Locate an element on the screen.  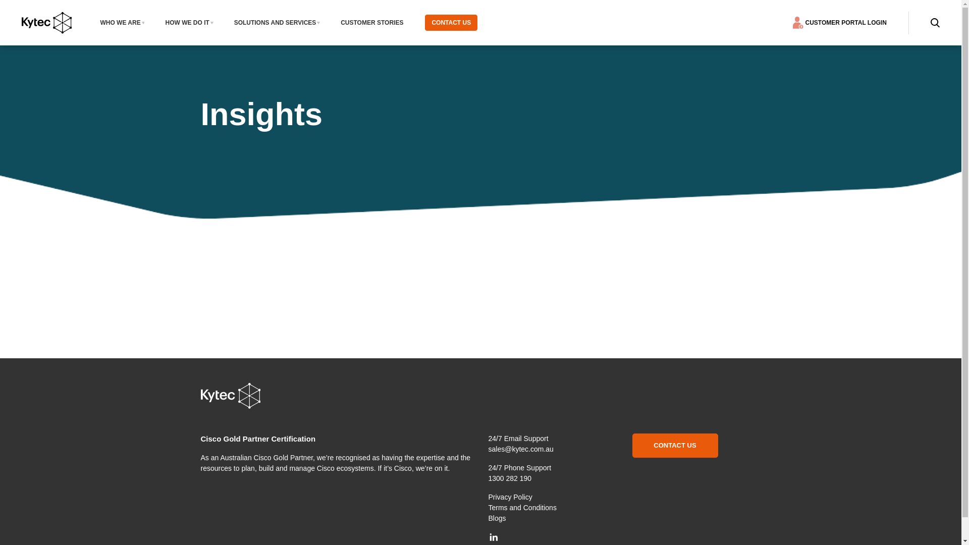
Search Page is located at coordinates (935, 23).